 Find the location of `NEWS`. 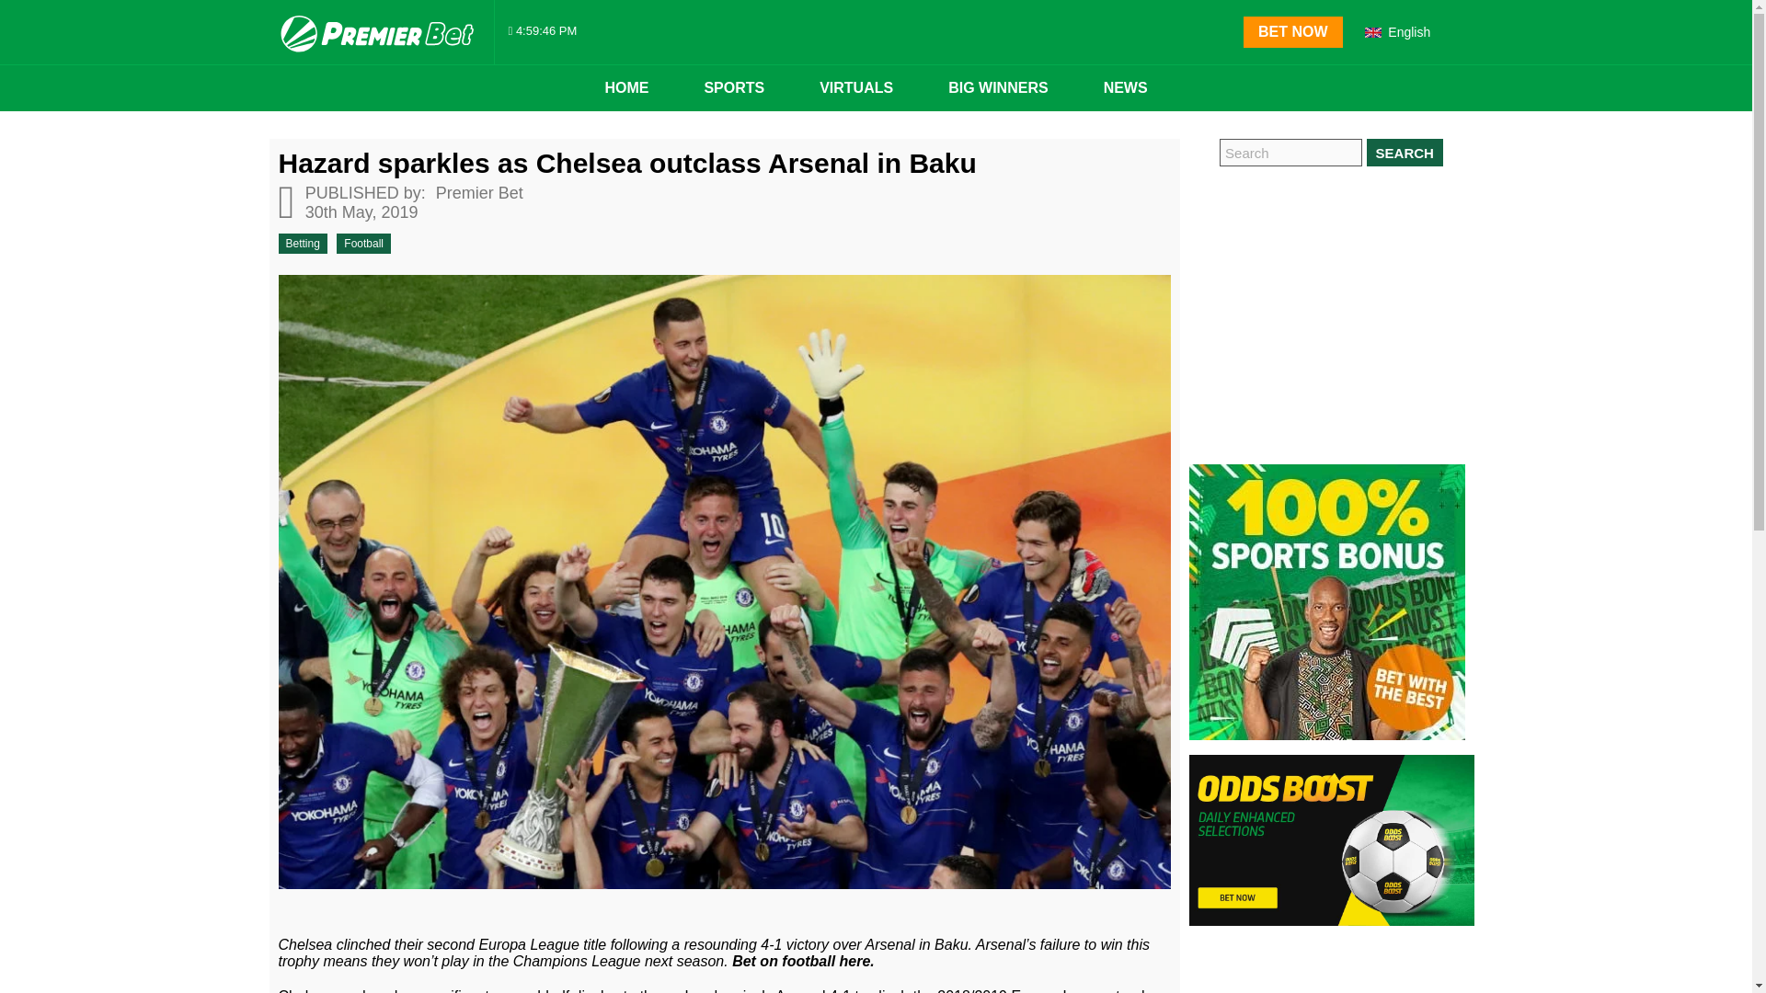

NEWS is located at coordinates (1126, 88).